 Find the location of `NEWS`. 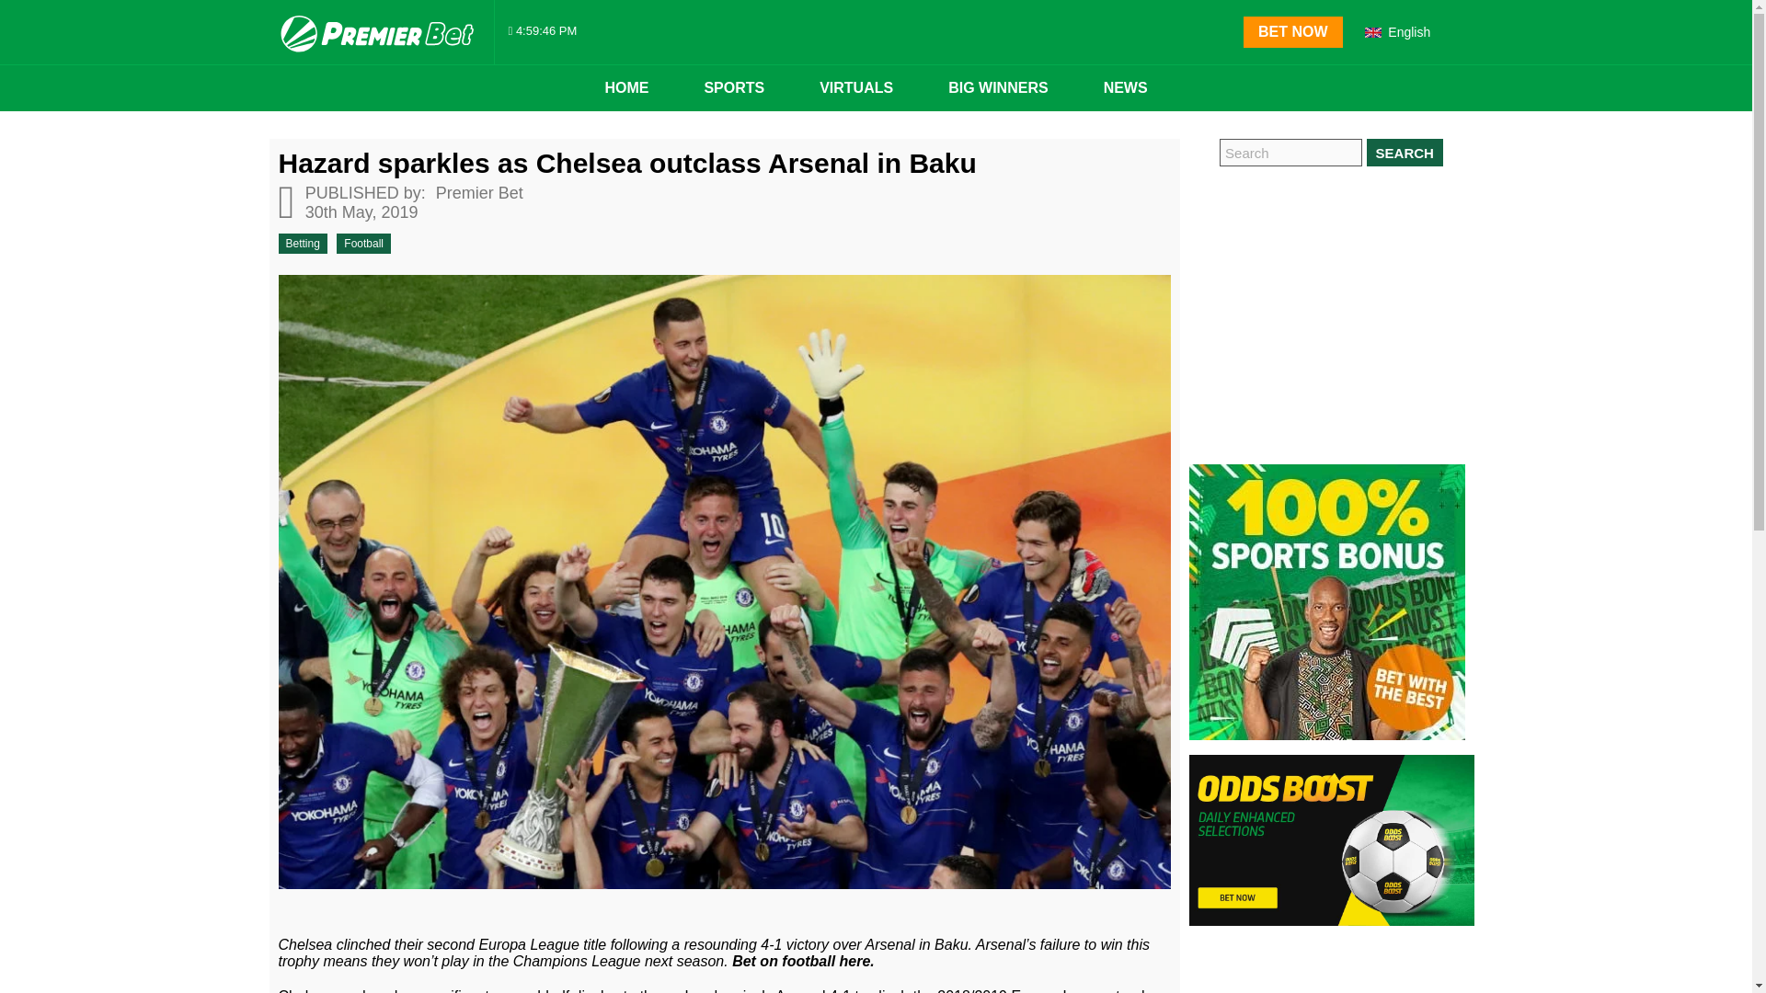

NEWS is located at coordinates (1126, 88).